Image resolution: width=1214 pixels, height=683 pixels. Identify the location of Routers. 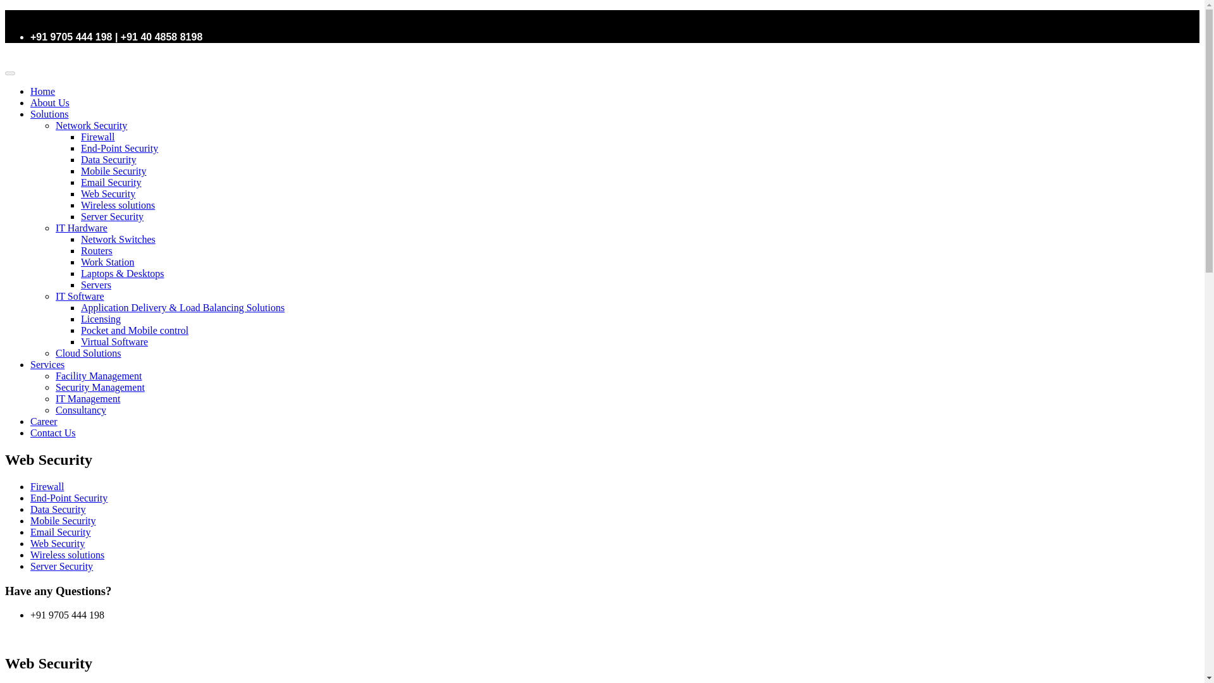
(97, 250).